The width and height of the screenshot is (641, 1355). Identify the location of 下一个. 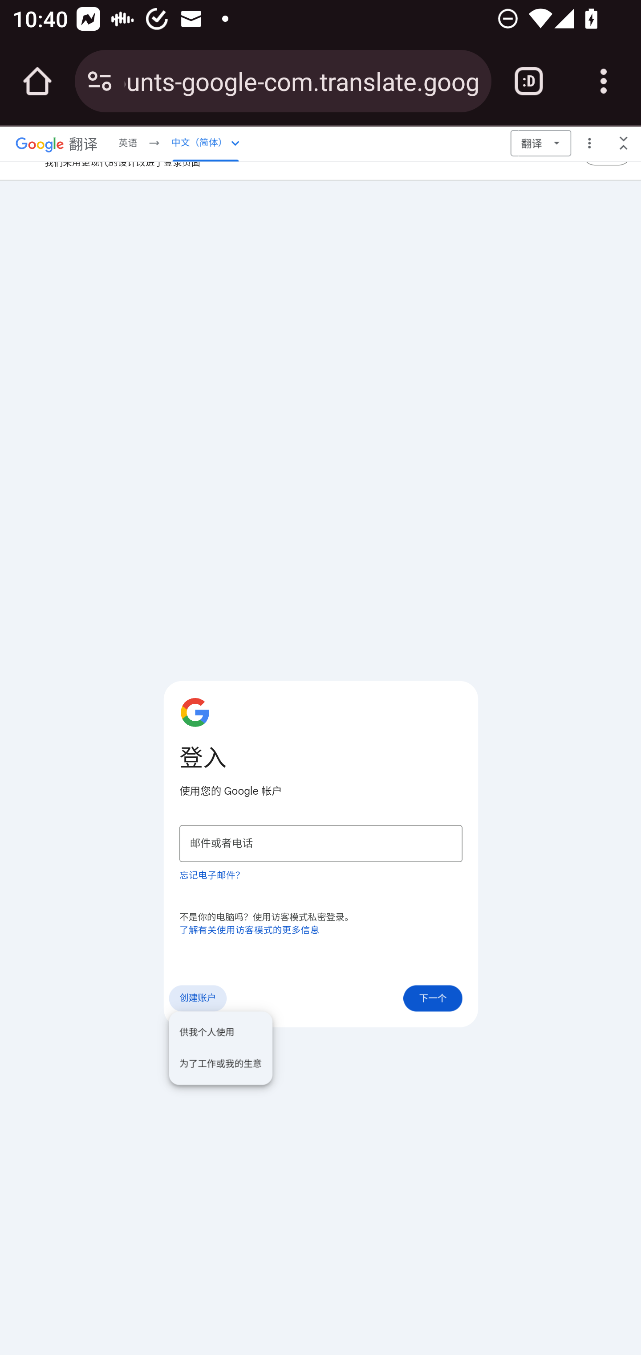
(433, 998).